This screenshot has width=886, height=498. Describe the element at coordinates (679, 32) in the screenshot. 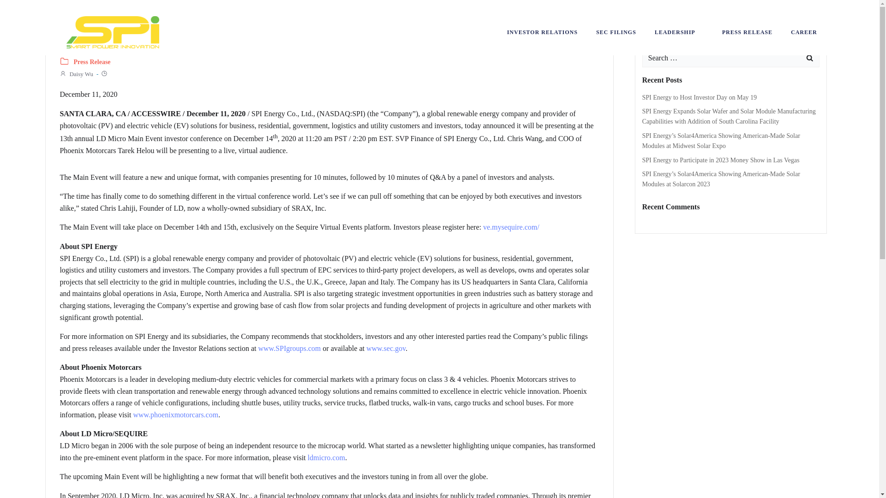

I see `LEADERSHIP` at that location.